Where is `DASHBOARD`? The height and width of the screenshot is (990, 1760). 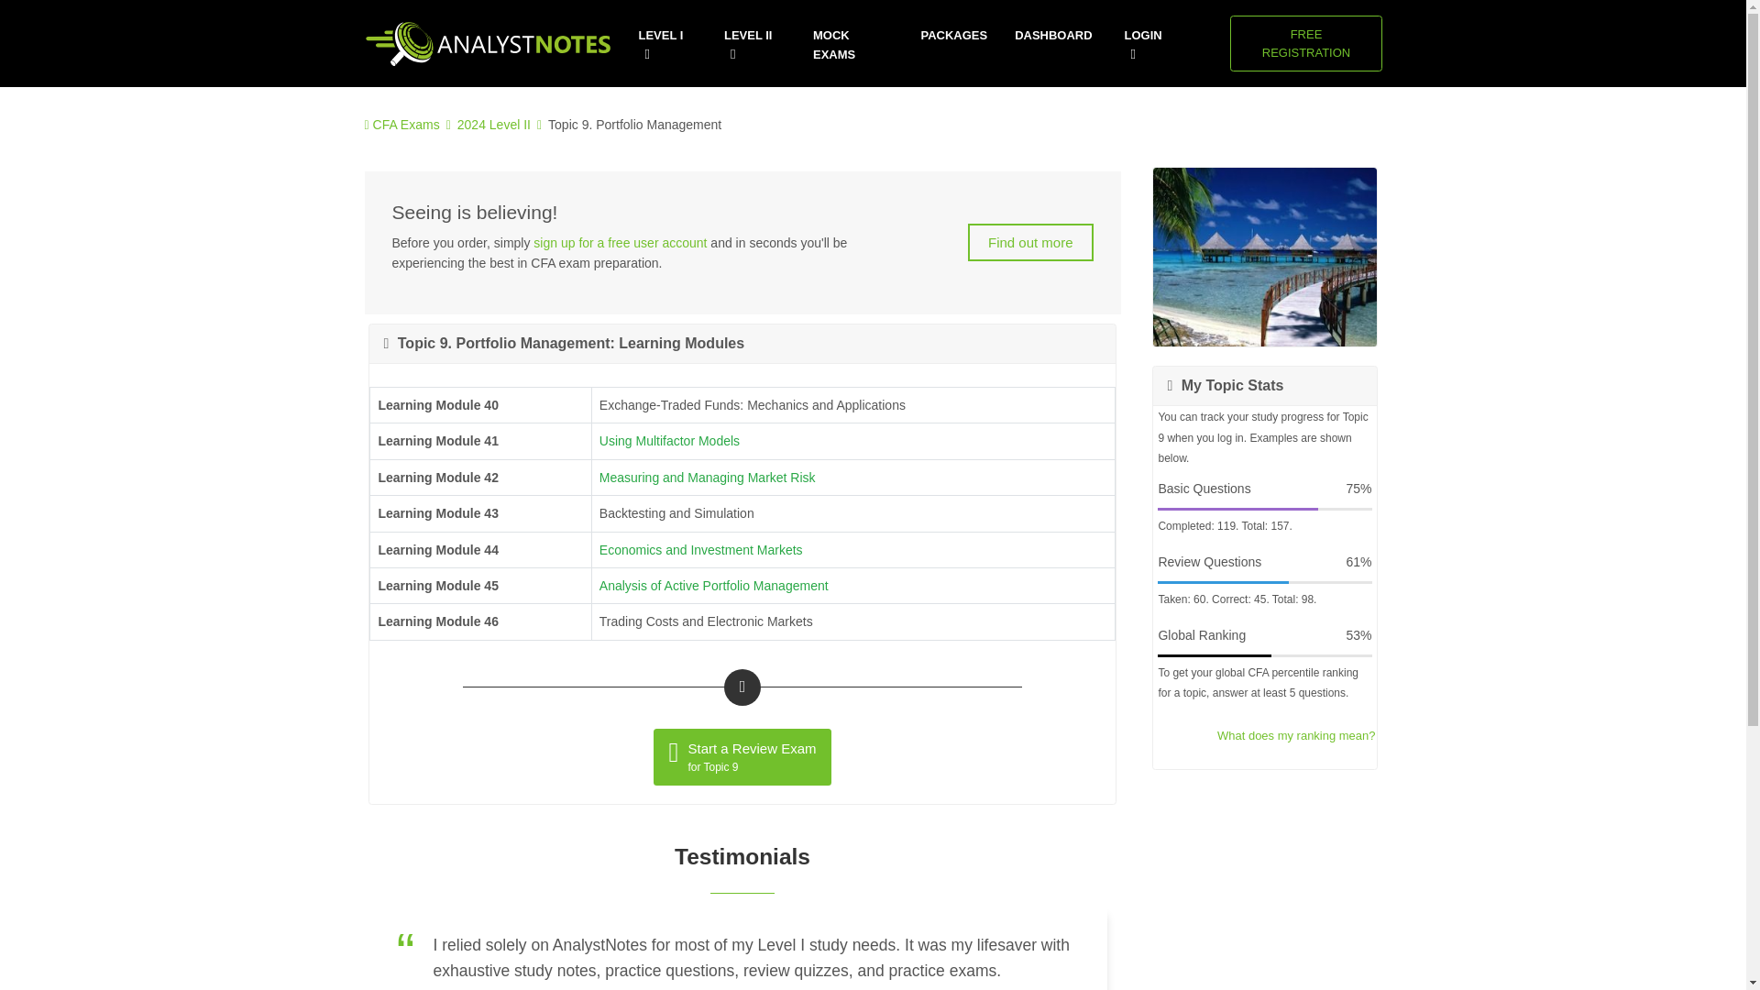 DASHBOARD is located at coordinates (1052, 36).